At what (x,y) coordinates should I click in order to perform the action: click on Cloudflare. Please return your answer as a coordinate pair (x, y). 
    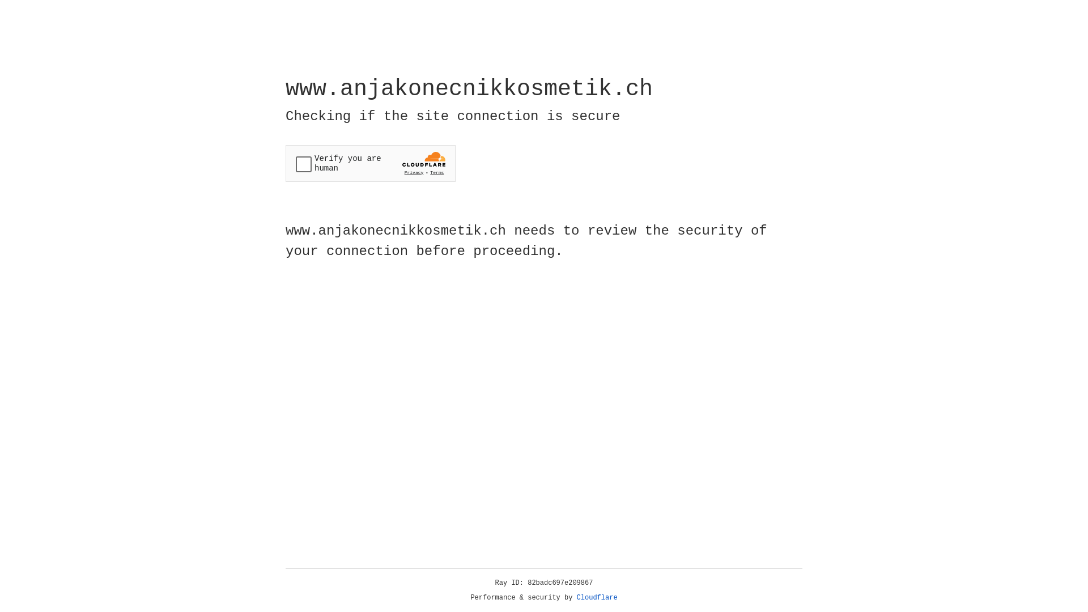
    Looking at the image, I should click on (597, 598).